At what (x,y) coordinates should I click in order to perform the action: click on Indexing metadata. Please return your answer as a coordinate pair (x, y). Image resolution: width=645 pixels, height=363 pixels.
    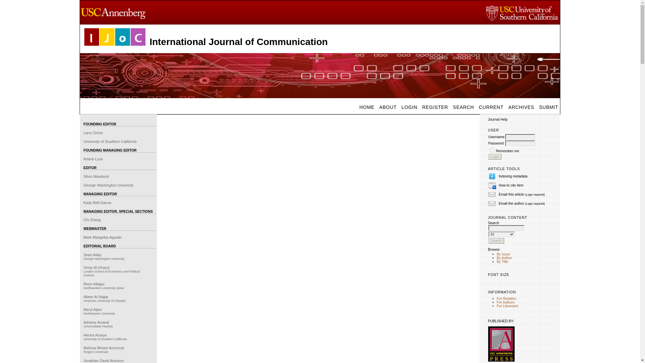
    Looking at the image, I should click on (513, 176).